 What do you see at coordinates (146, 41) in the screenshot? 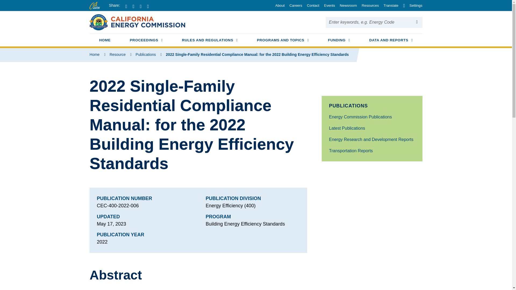
I see `Settings` at bounding box center [146, 41].